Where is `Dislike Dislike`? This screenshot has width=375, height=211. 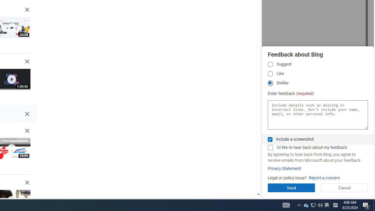 Dislike Dislike is located at coordinates (270, 83).